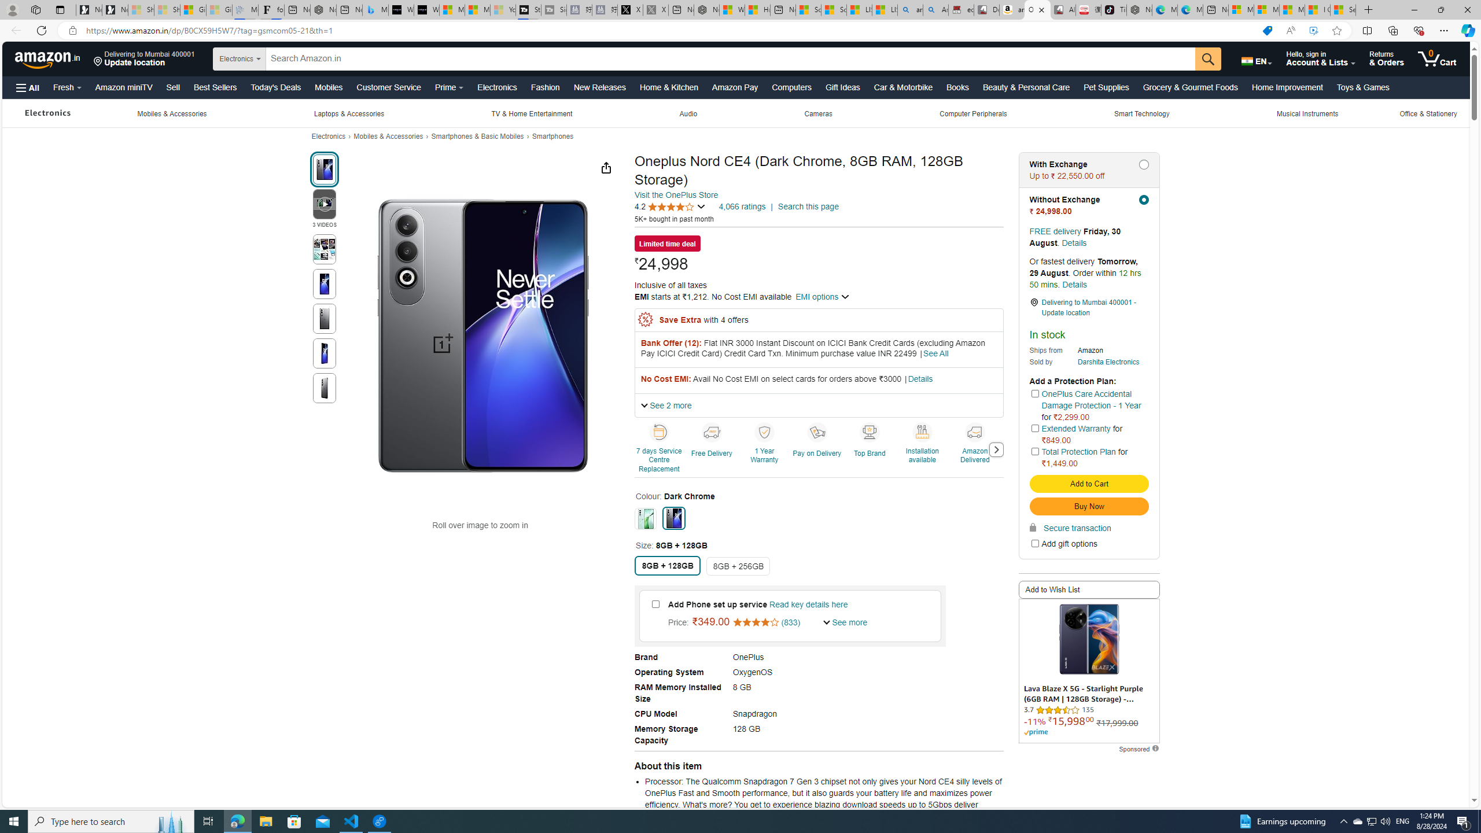 Image resolution: width=1481 pixels, height=833 pixels. I want to click on Shopping in Microsoft Edge, so click(1267, 31).